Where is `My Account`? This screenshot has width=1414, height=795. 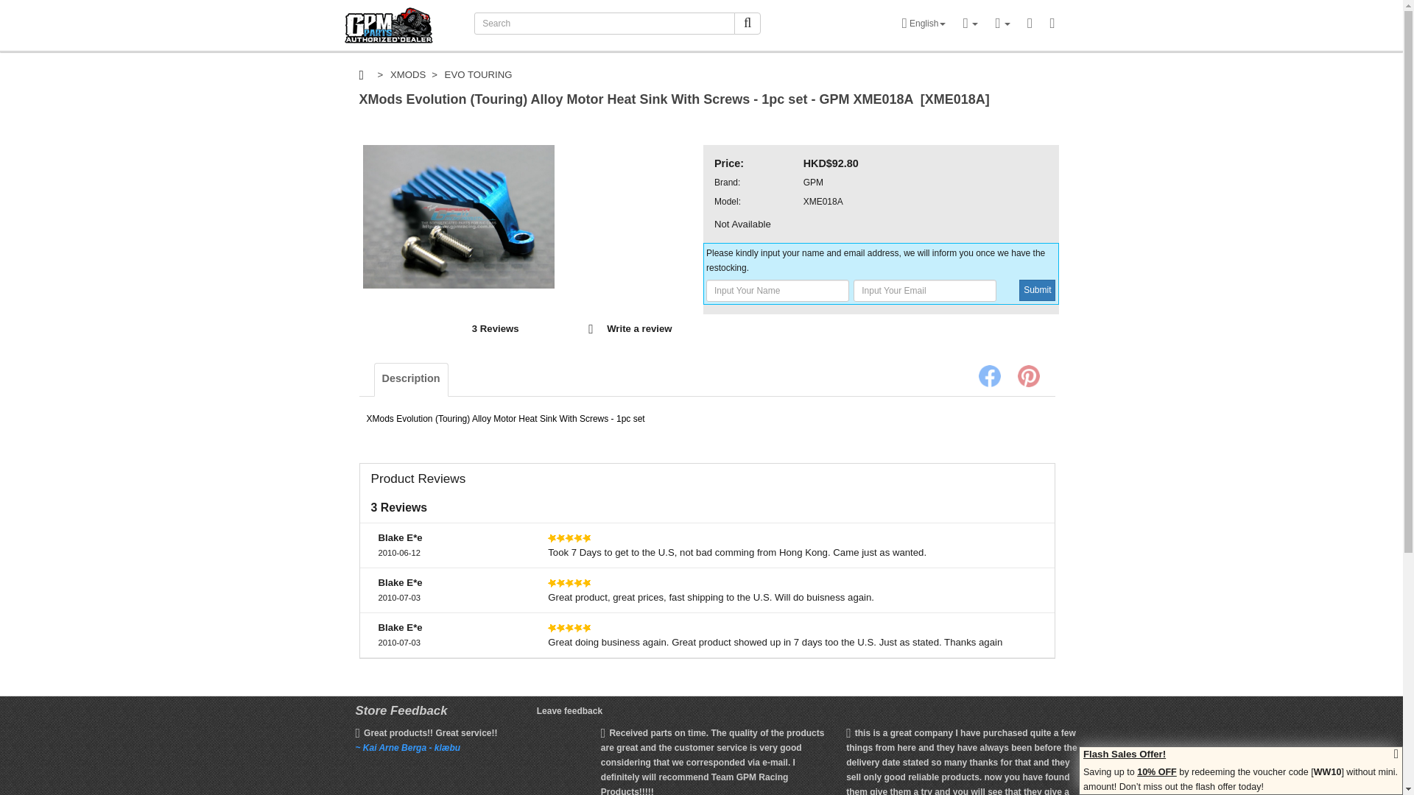 My Account is located at coordinates (1002, 23).